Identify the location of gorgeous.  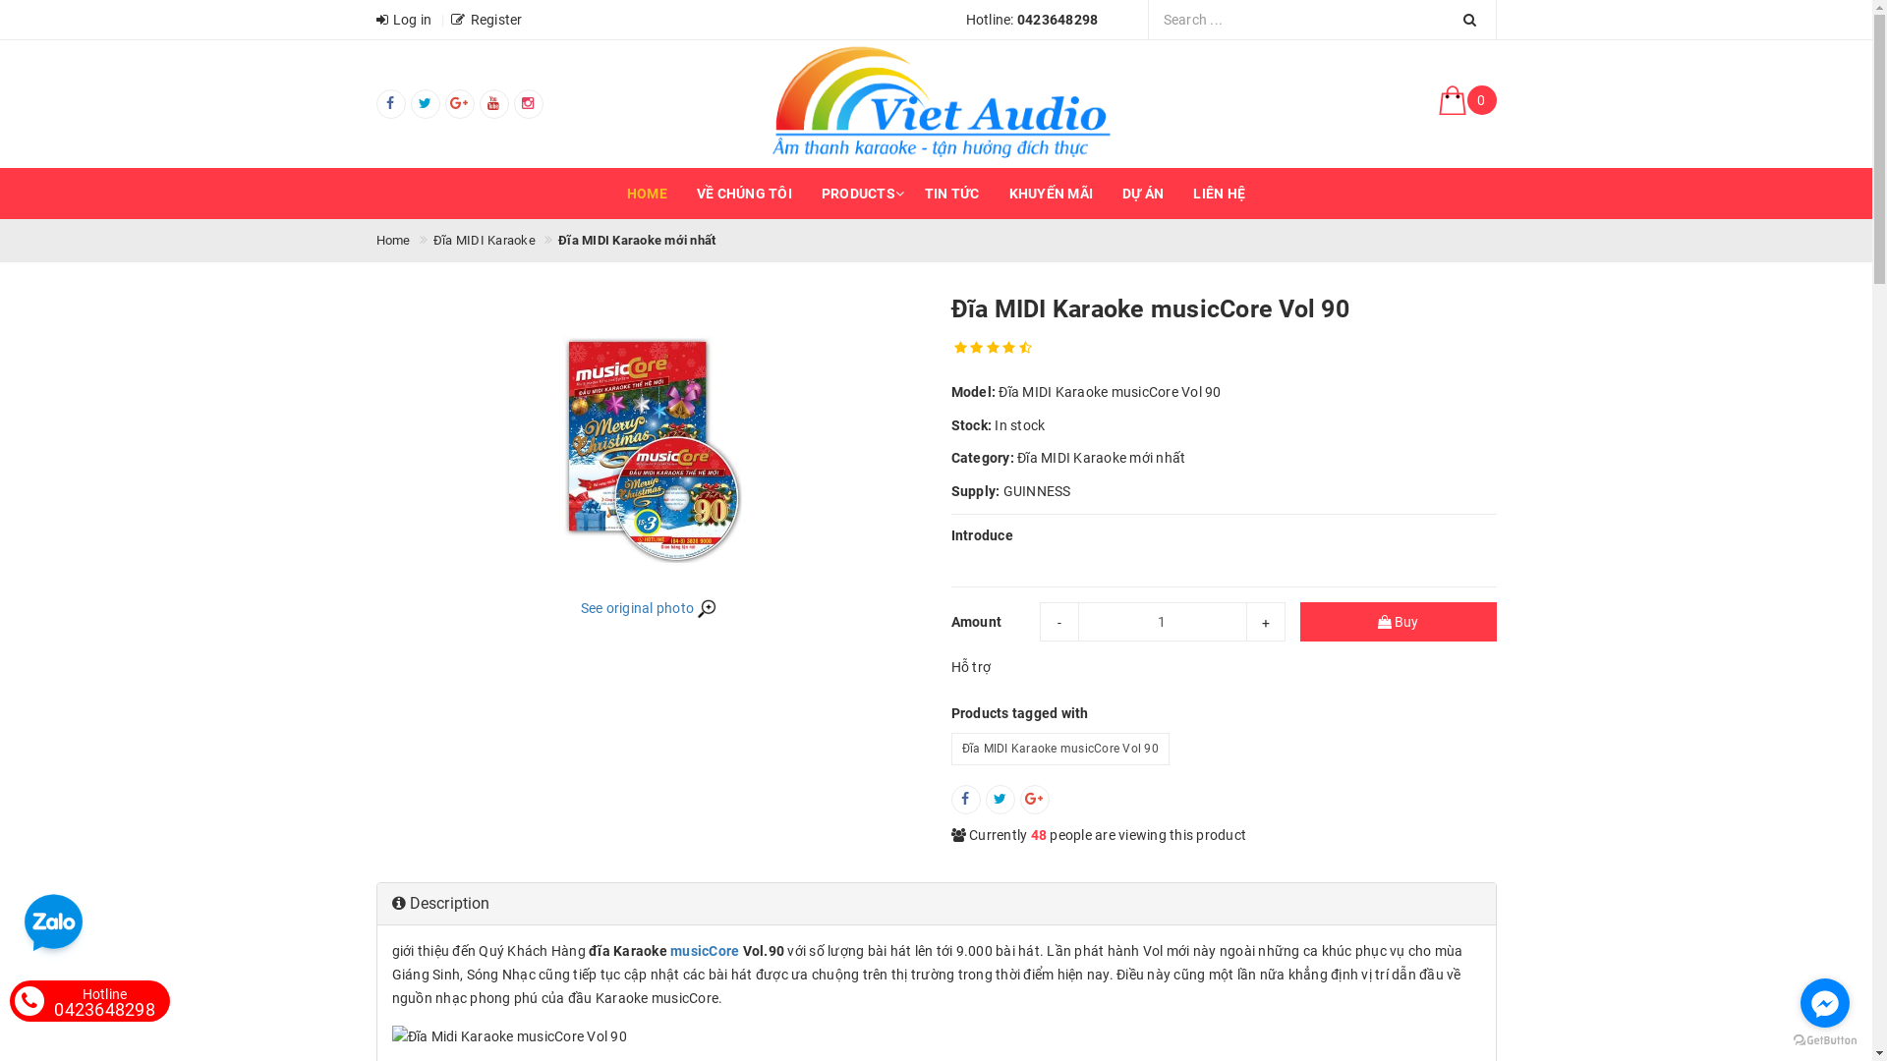
(1008, 349).